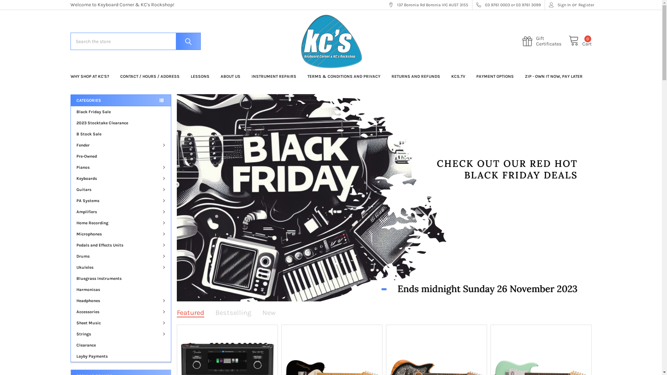  Describe the element at coordinates (190, 312) in the screenshot. I see `Featured` at that location.